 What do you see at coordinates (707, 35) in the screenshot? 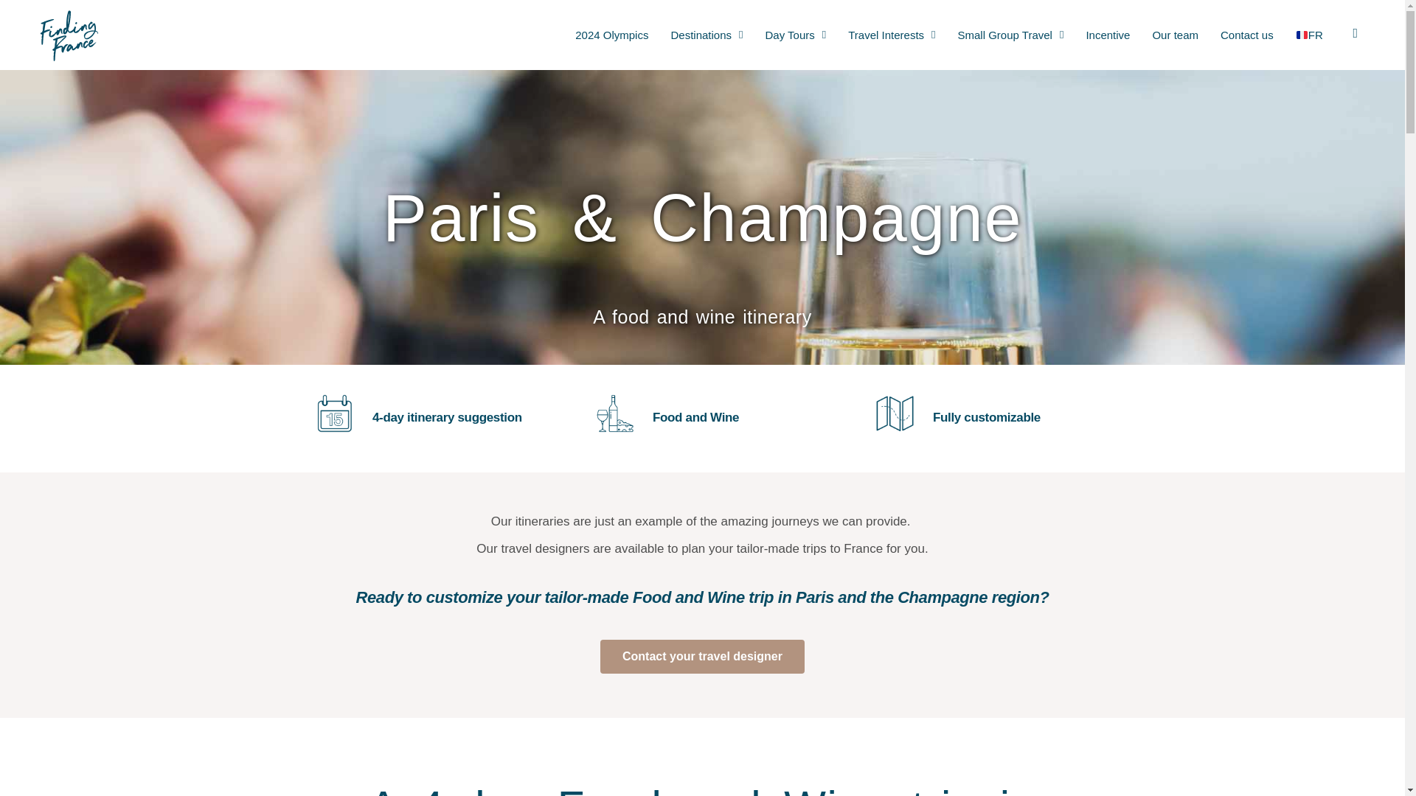
I see `Destinations` at bounding box center [707, 35].